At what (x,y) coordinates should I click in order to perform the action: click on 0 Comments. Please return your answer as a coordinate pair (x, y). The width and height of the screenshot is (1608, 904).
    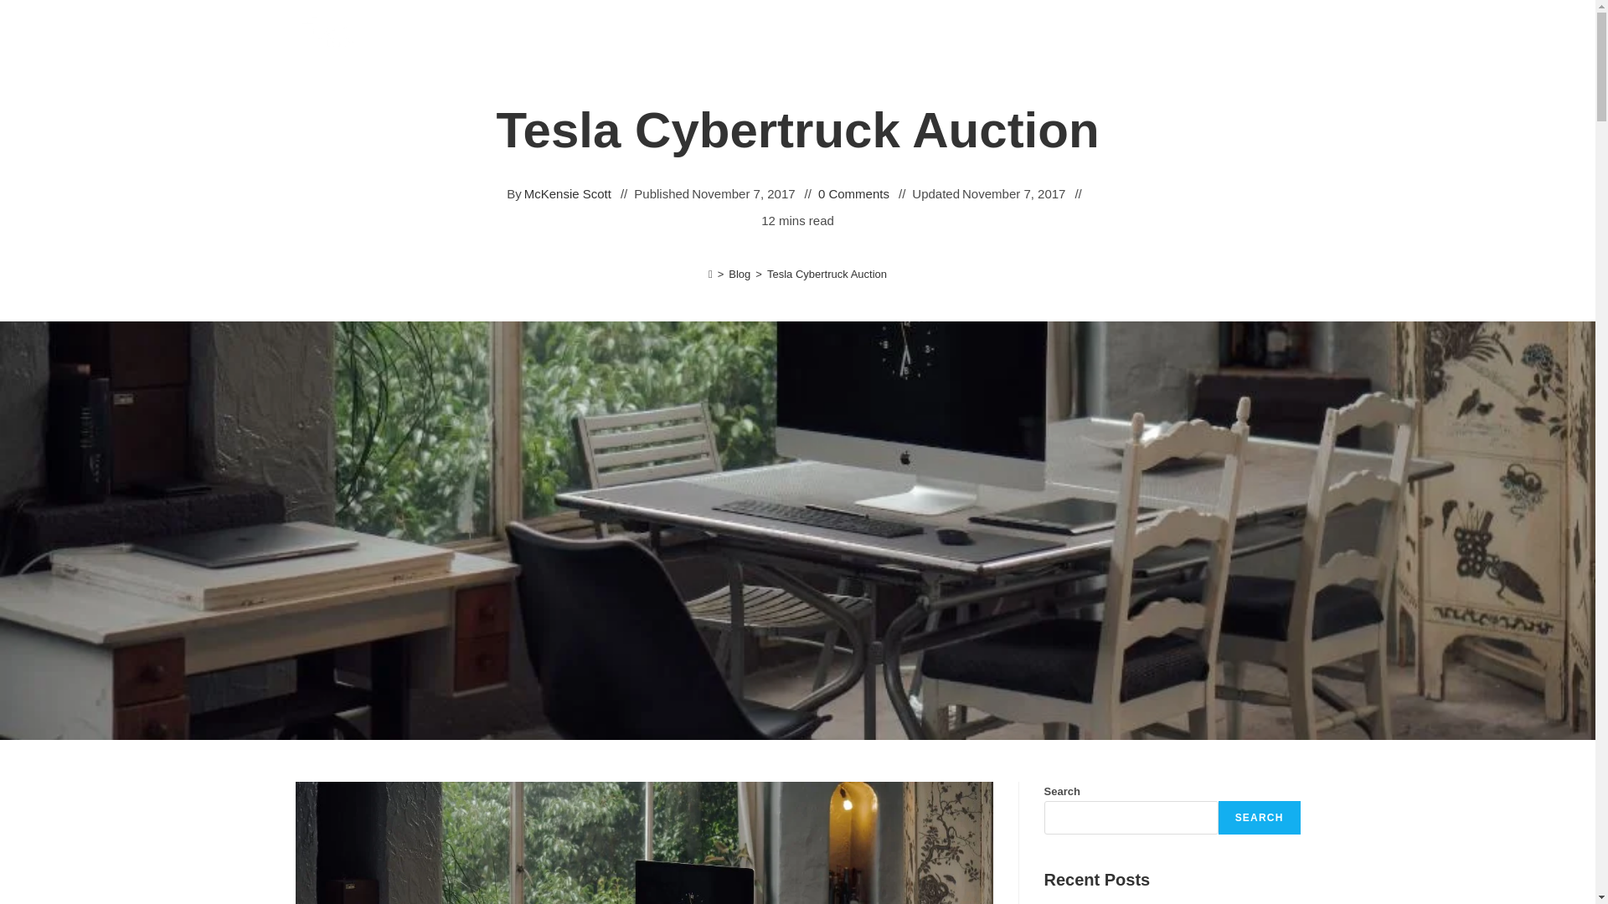
    Looking at the image, I should click on (853, 194).